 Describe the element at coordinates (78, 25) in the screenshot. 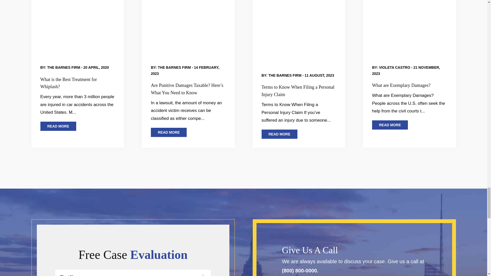

I see `What is the Best Treatment for Whiplash?` at that location.